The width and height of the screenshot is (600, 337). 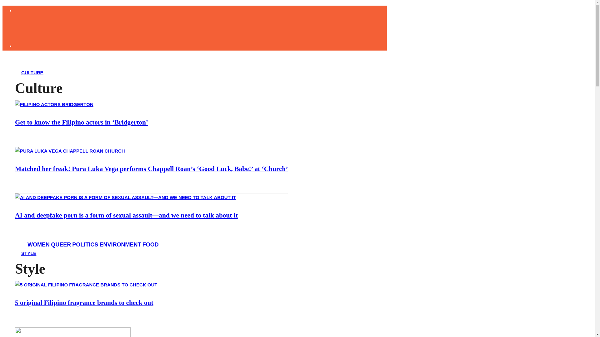 I want to click on 5 original Filipino fragrance brands to check out, so click(x=84, y=302).